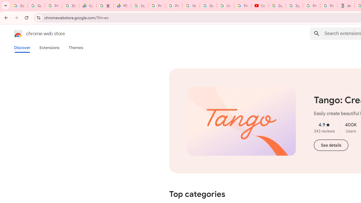 Image resolution: width=361 pixels, height=203 pixels. What do you see at coordinates (22, 48) in the screenshot?
I see `Discover` at bounding box center [22, 48].